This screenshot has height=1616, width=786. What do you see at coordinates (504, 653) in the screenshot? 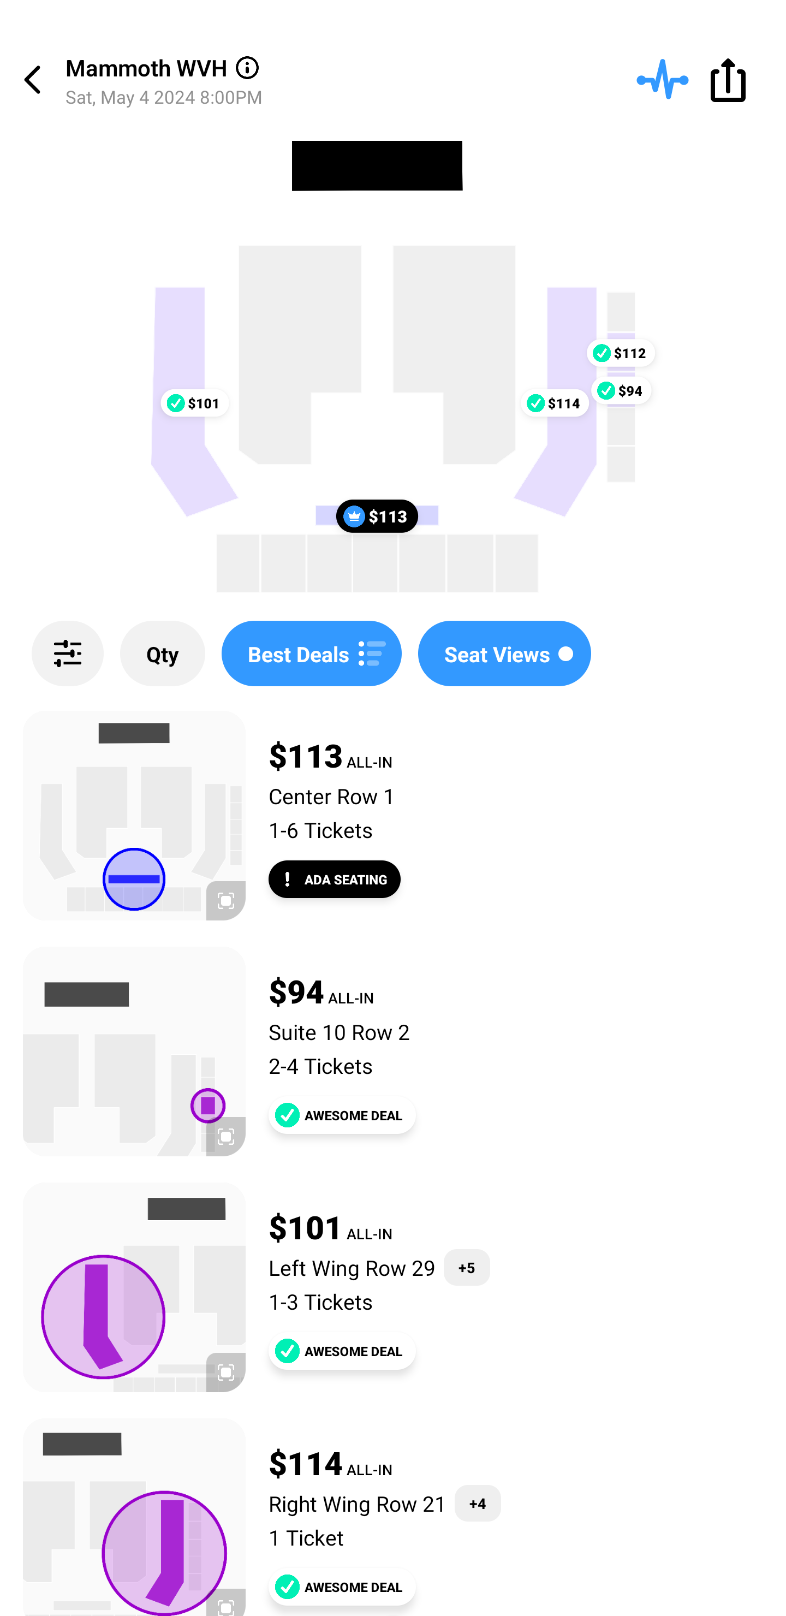
I see `Seat Views` at bounding box center [504, 653].